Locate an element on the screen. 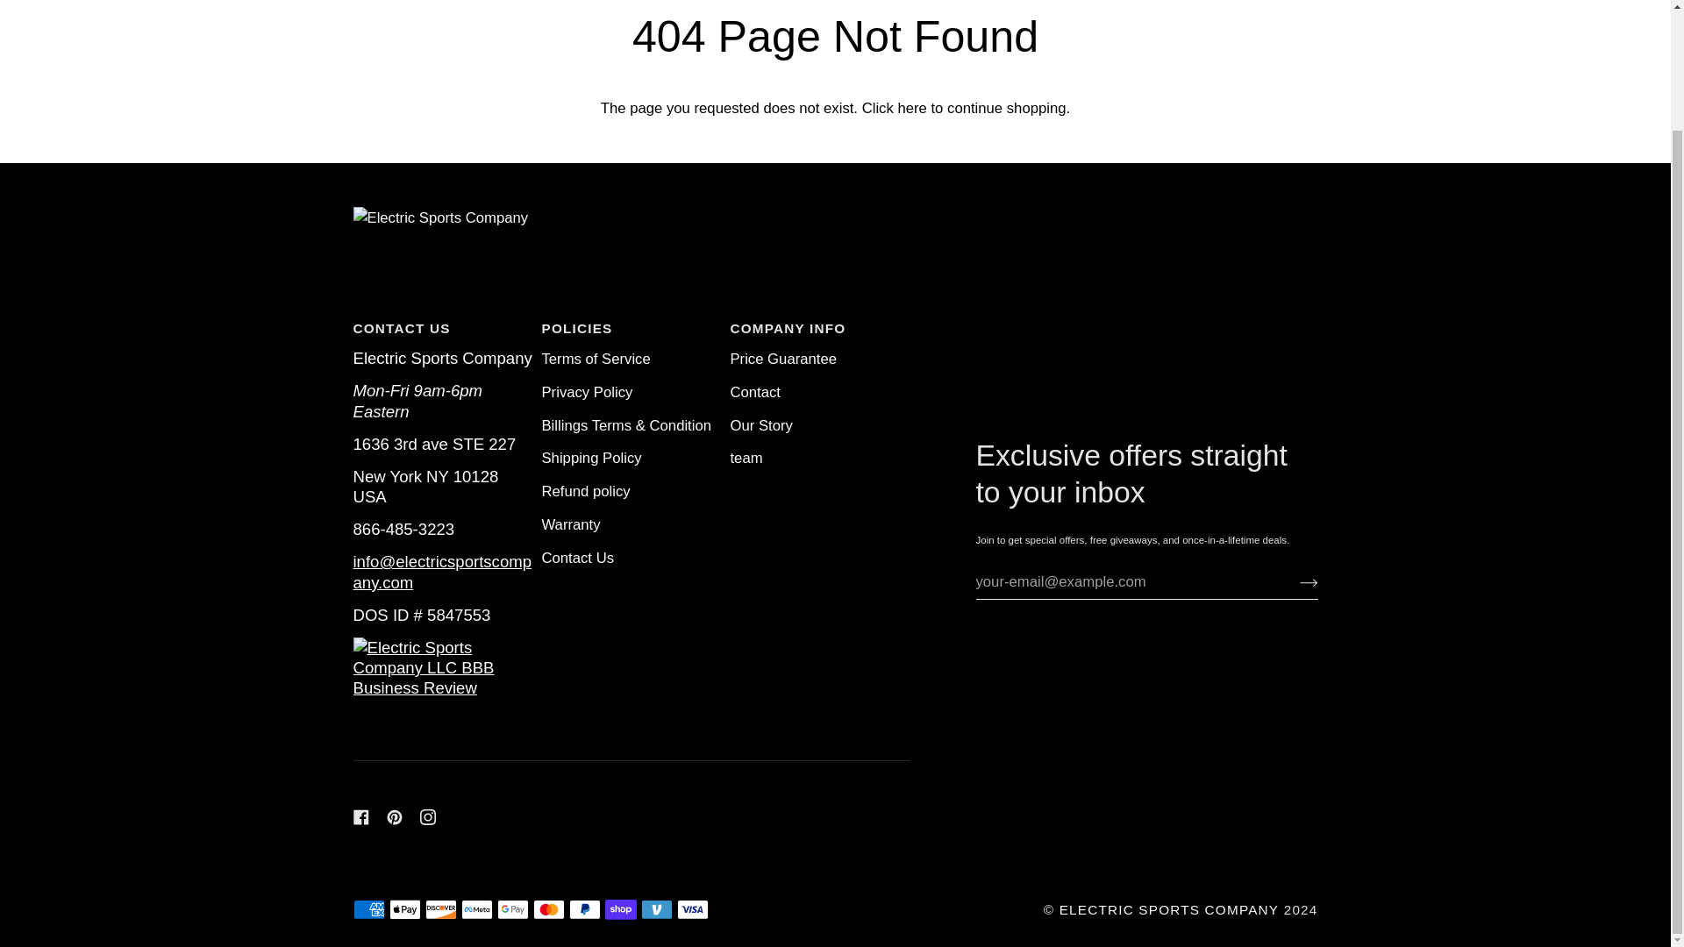 The width and height of the screenshot is (1684, 947). DISCOVER is located at coordinates (440, 909).